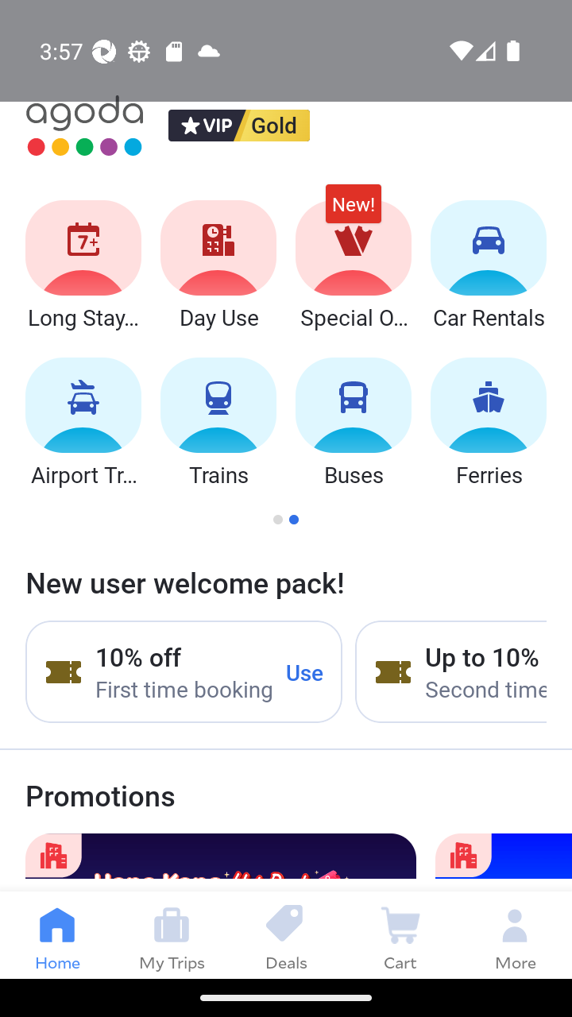 The width and height of the screenshot is (572, 1017). What do you see at coordinates (57, 934) in the screenshot?
I see `Home` at bounding box center [57, 934].